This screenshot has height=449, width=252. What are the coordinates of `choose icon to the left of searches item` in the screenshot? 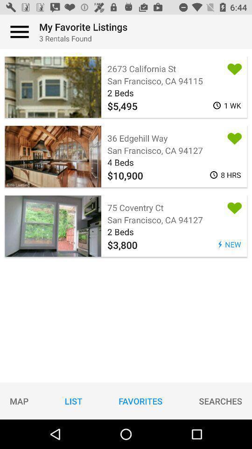 It's located at (140, 401).